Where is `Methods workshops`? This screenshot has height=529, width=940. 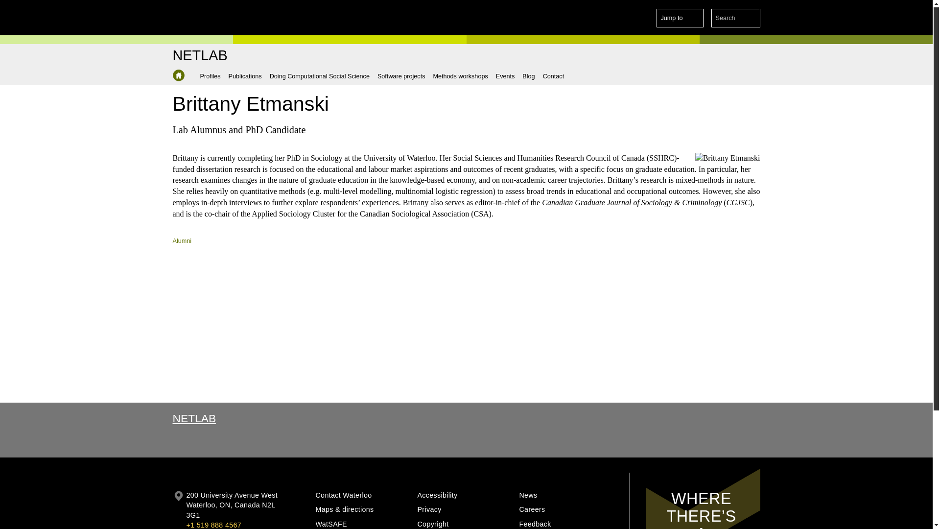
Methods workshops is located at coordinates (460, 76).